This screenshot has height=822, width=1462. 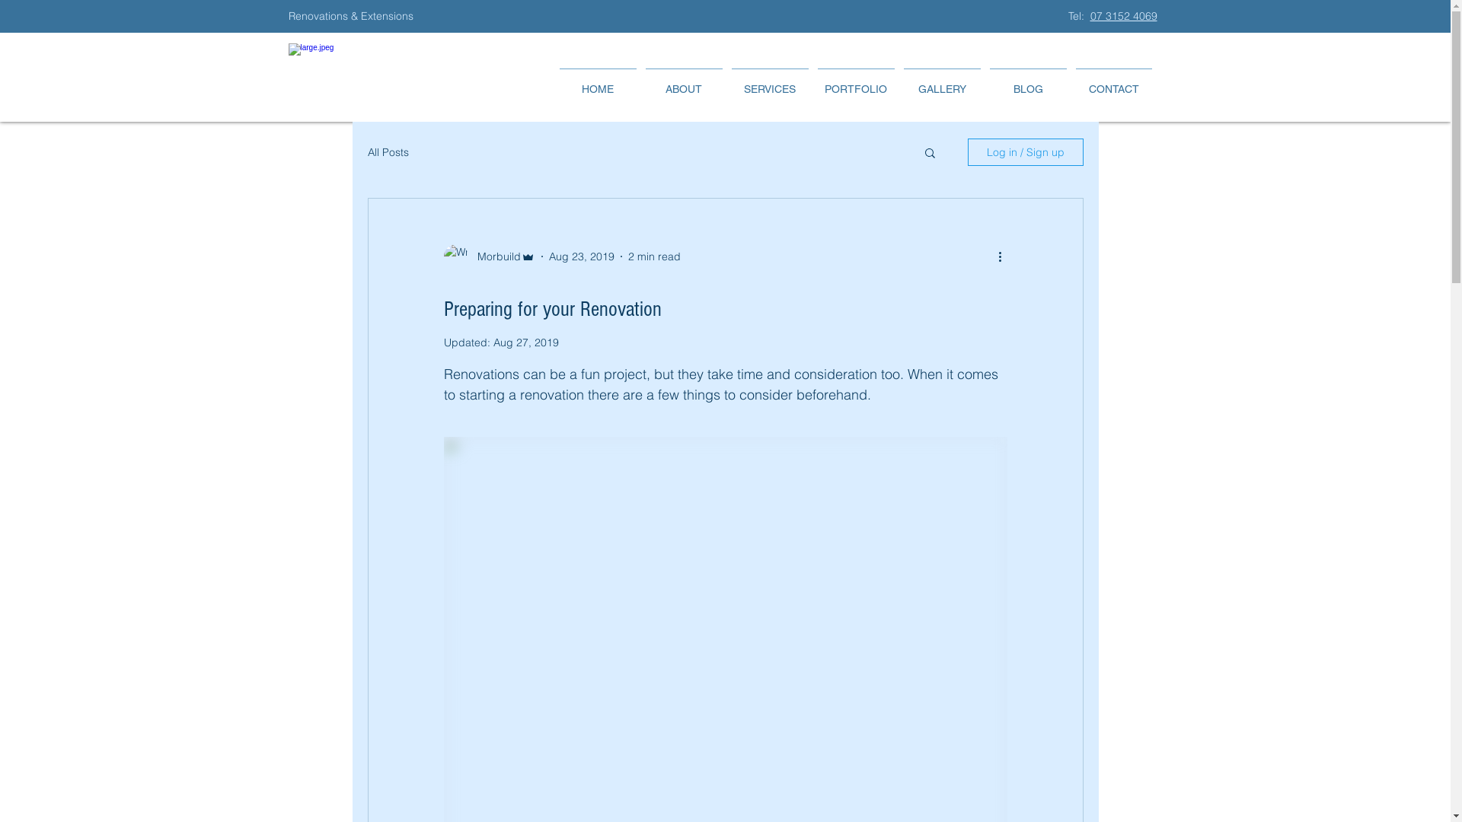 What do you see at coordinates (941, 82) in the screenshot?
I see `GALLERY` at bounding box center [941, 82].